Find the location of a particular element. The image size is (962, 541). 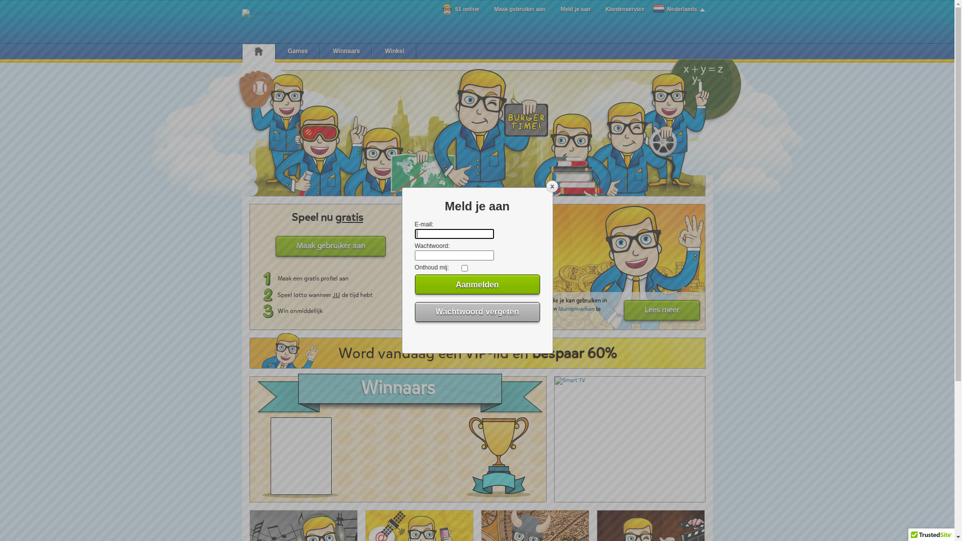

Home is located at coordinates (259, 51).